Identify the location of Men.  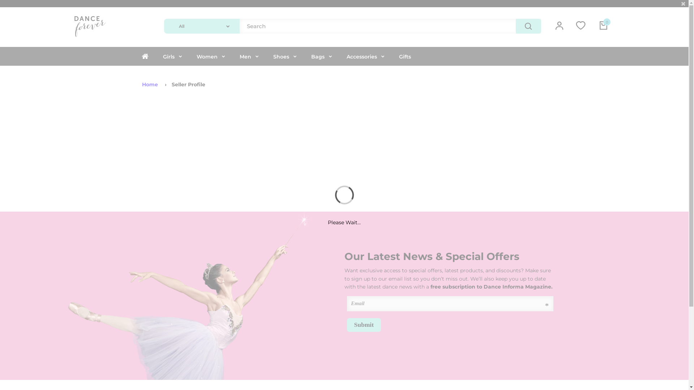
(245, 57).